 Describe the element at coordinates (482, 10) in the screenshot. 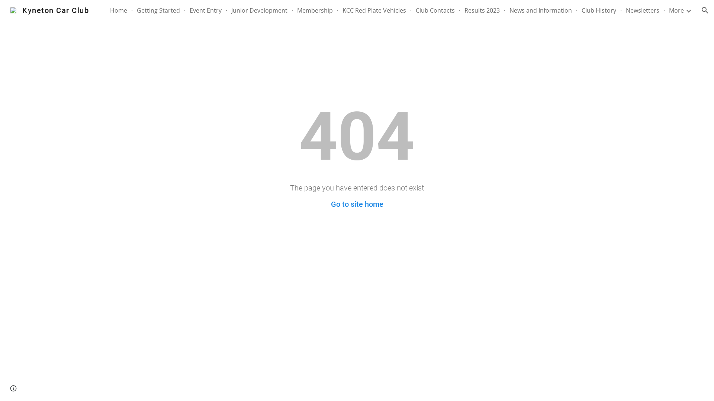

I see `Results 2023` at that location.